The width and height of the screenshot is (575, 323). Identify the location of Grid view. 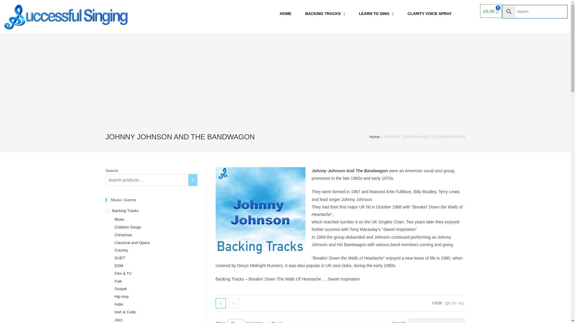
(221, 303).